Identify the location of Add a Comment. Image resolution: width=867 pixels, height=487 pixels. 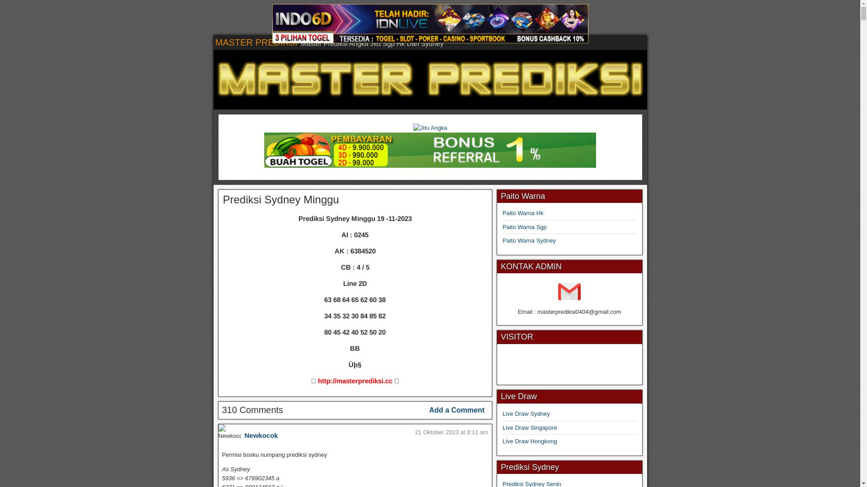
(457, 410).